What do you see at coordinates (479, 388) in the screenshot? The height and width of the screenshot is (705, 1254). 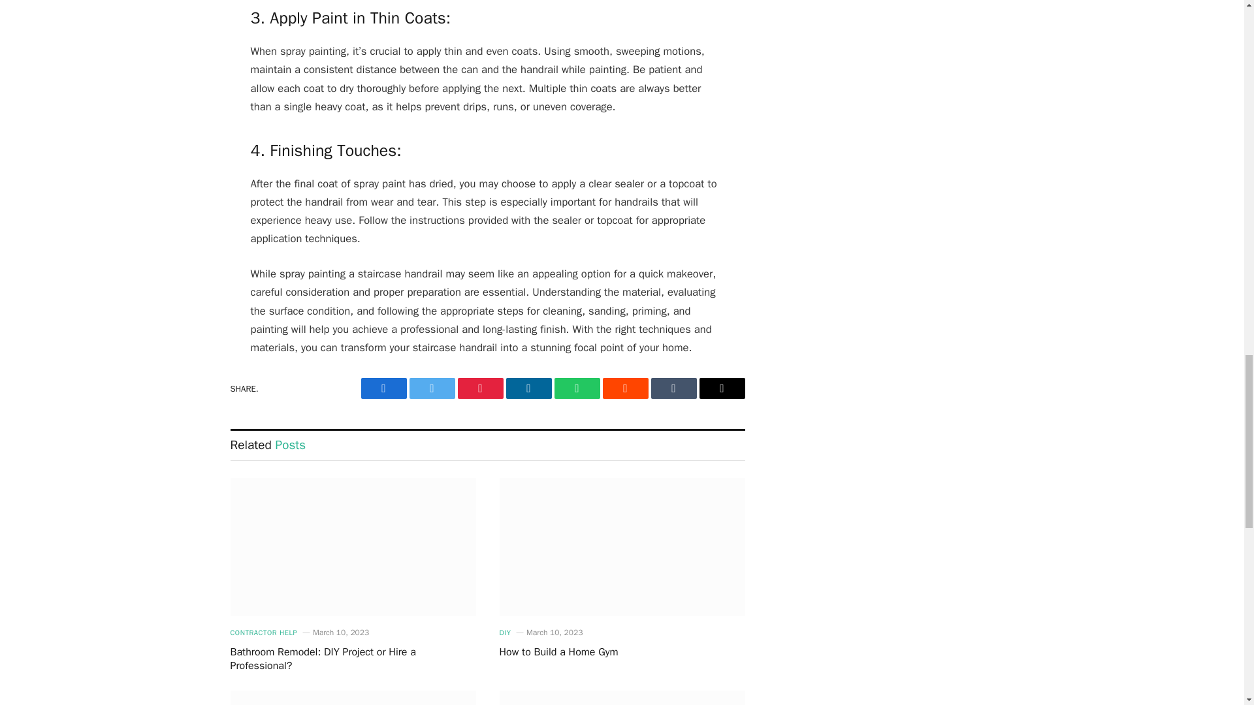 I see `Pinterest` at bounding box center [479, 388].